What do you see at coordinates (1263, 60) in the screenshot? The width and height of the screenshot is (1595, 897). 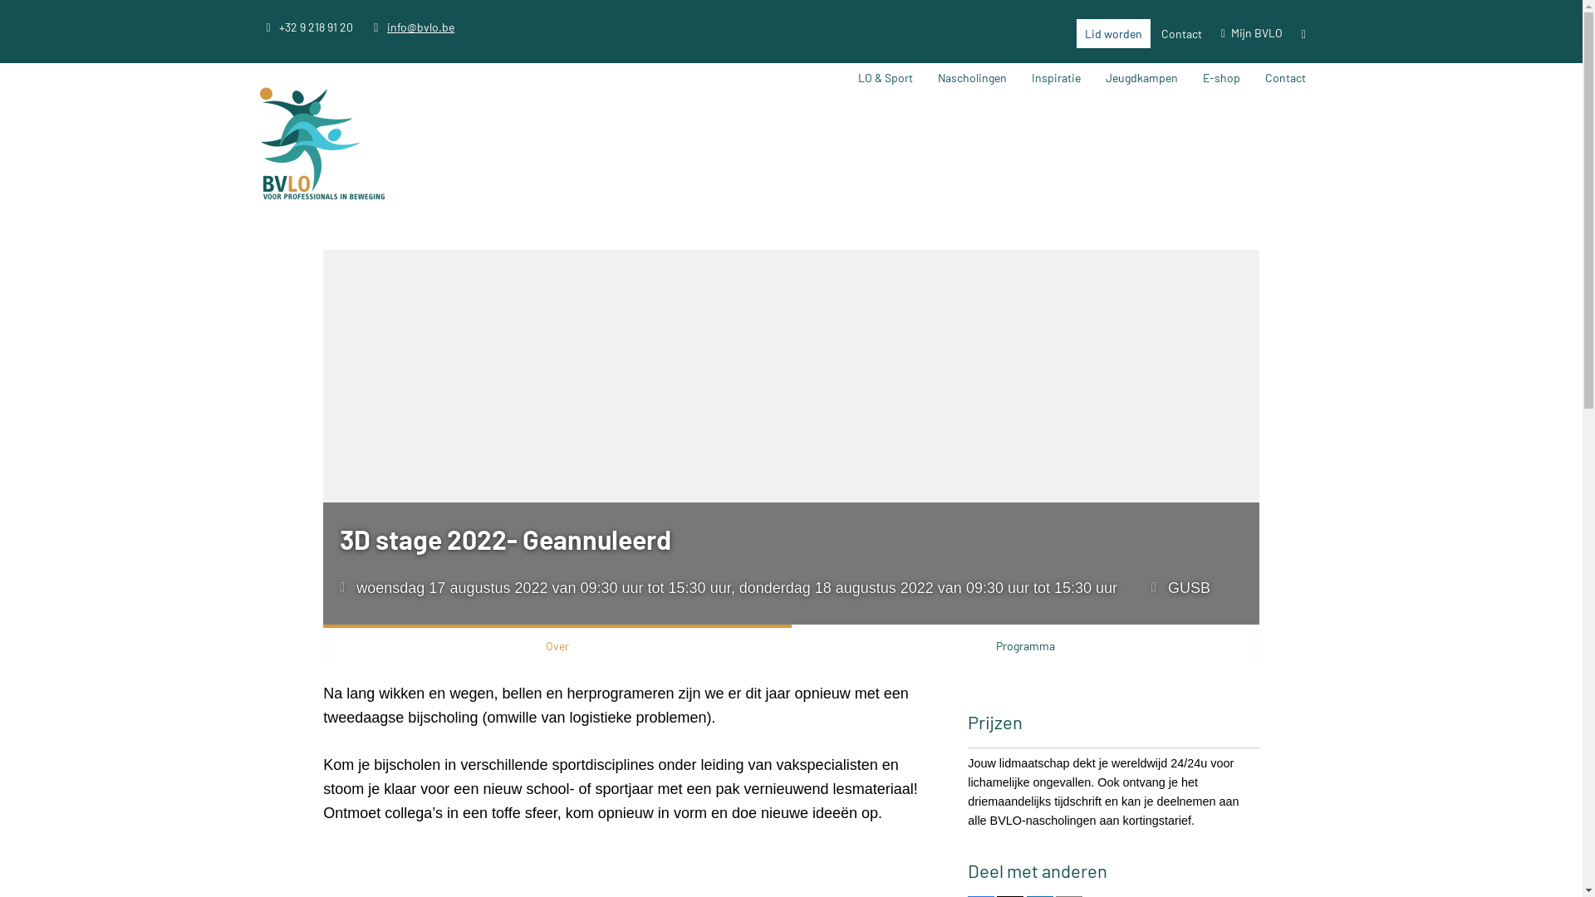 I see `Log in` at bounding box center [1263, 60].